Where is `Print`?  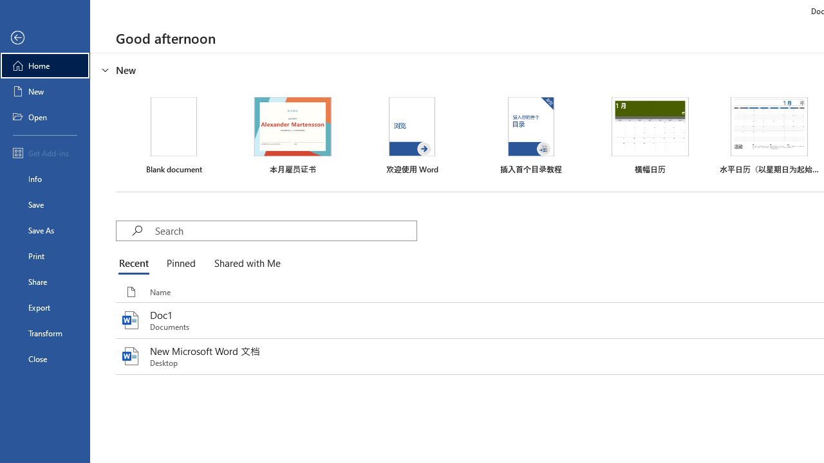 Print is located at coordinates (45, 256).